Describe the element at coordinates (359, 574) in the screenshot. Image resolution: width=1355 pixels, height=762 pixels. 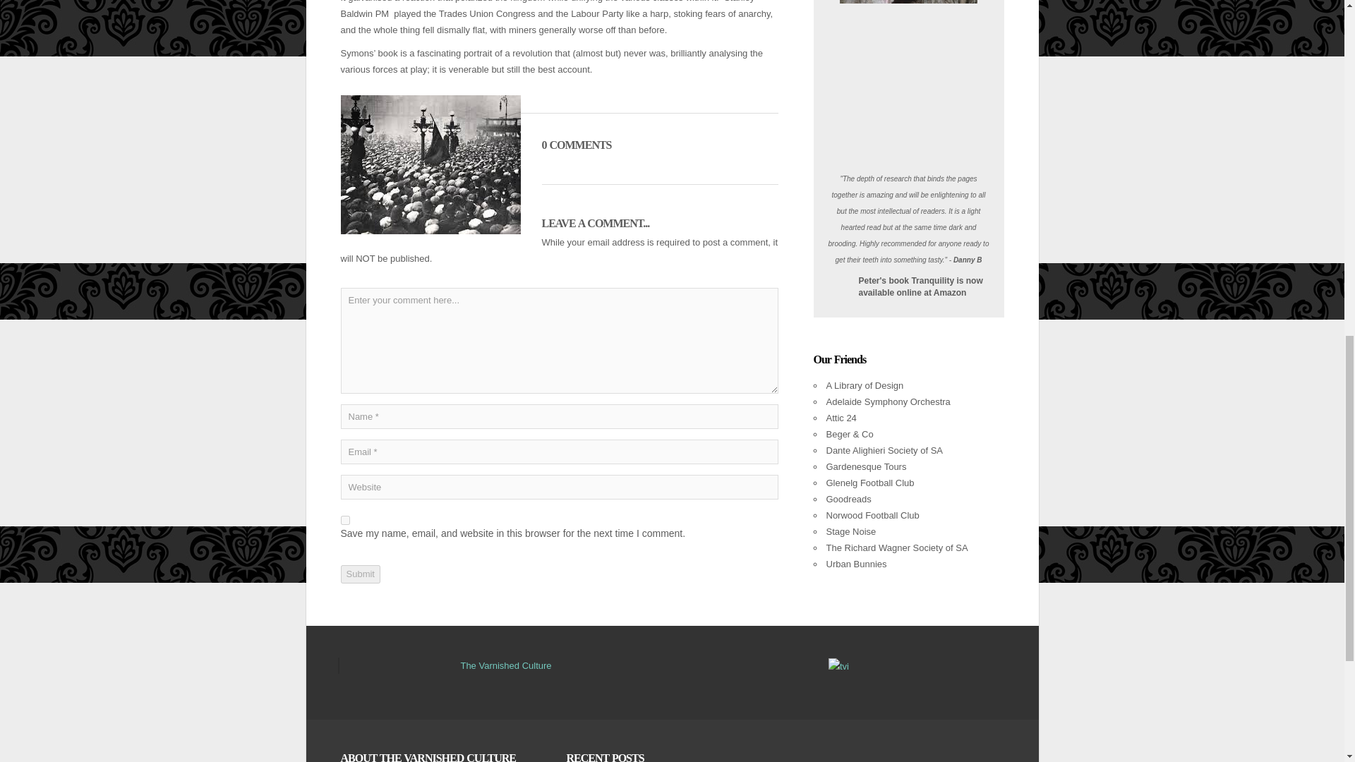
I see `Submit` at that location.